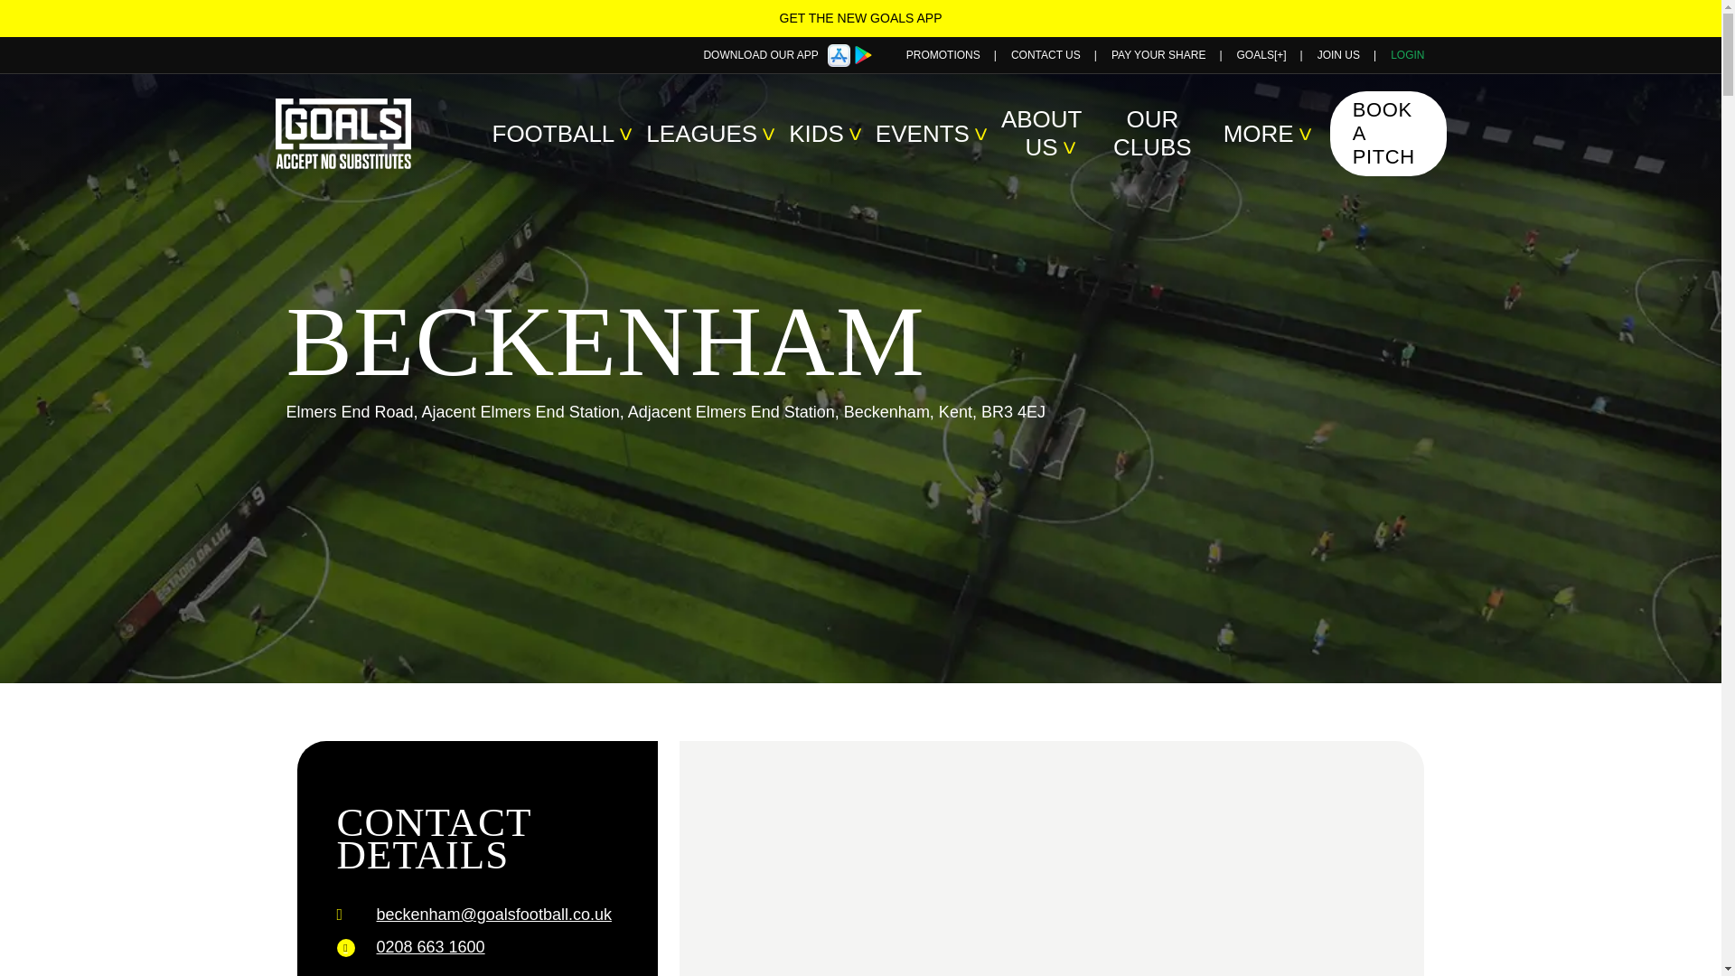 Image resolution: width=1735 pixels, height=976 pixels. Describe the element at coordinates (1046, 55) in the screenshot. I see `CONTACT US` at that location.